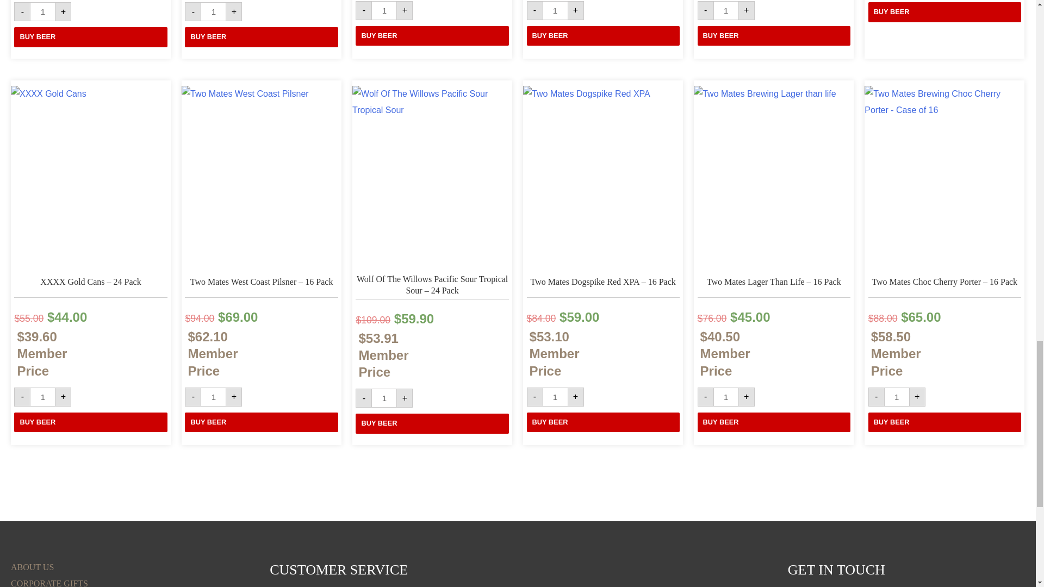 The image size is (1044, 587). Describe the element at coordinates (555, 397) in the screenshot. I see `Qty` at that location.